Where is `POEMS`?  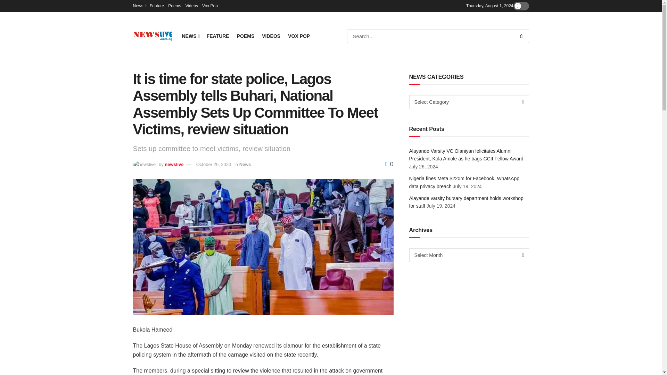
POEMS is located at coordinates (246, 36).